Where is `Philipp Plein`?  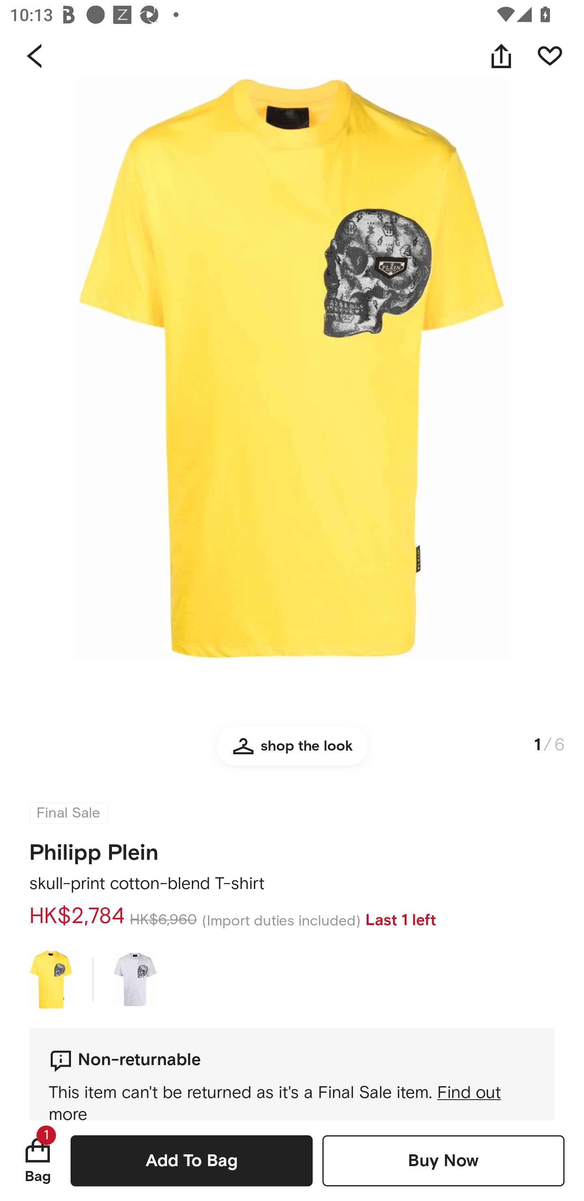 Philipp Plein is located at coordinates (94, 848).